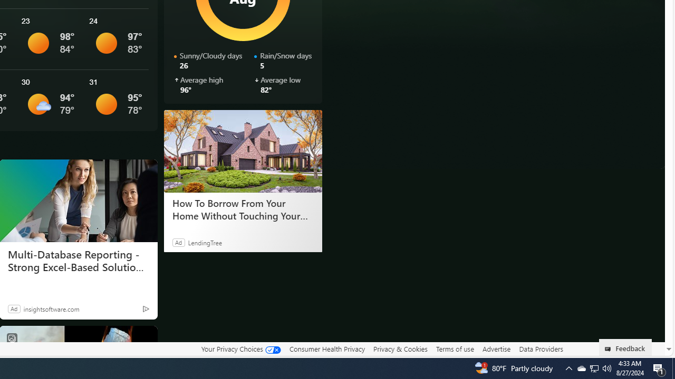  What do you see at coordinates (610, 349) in the screenshot?
I see `Class: feedback_link_icon-DS-EntryPoint1-1` at bounding box center [610, 349].